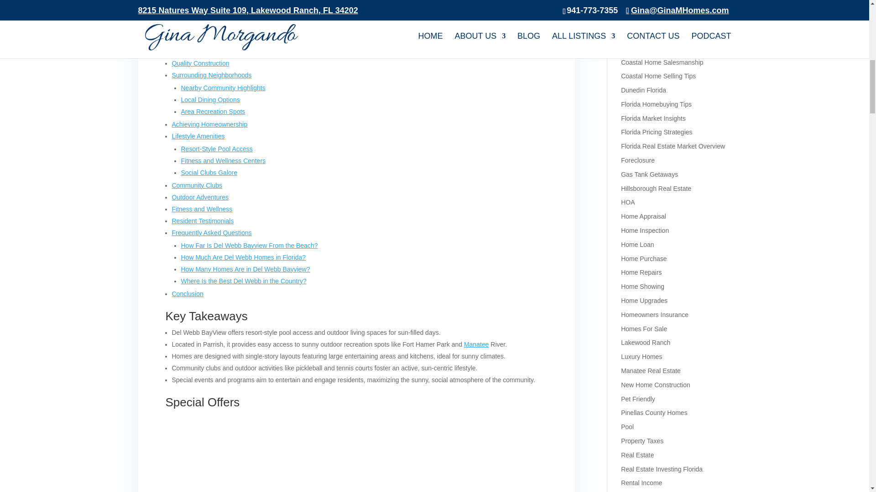  What do you see at coordinates (222, 38) in the screenshot?
I see `Exclusive Membership Perks` at bounding box center [222, 38].